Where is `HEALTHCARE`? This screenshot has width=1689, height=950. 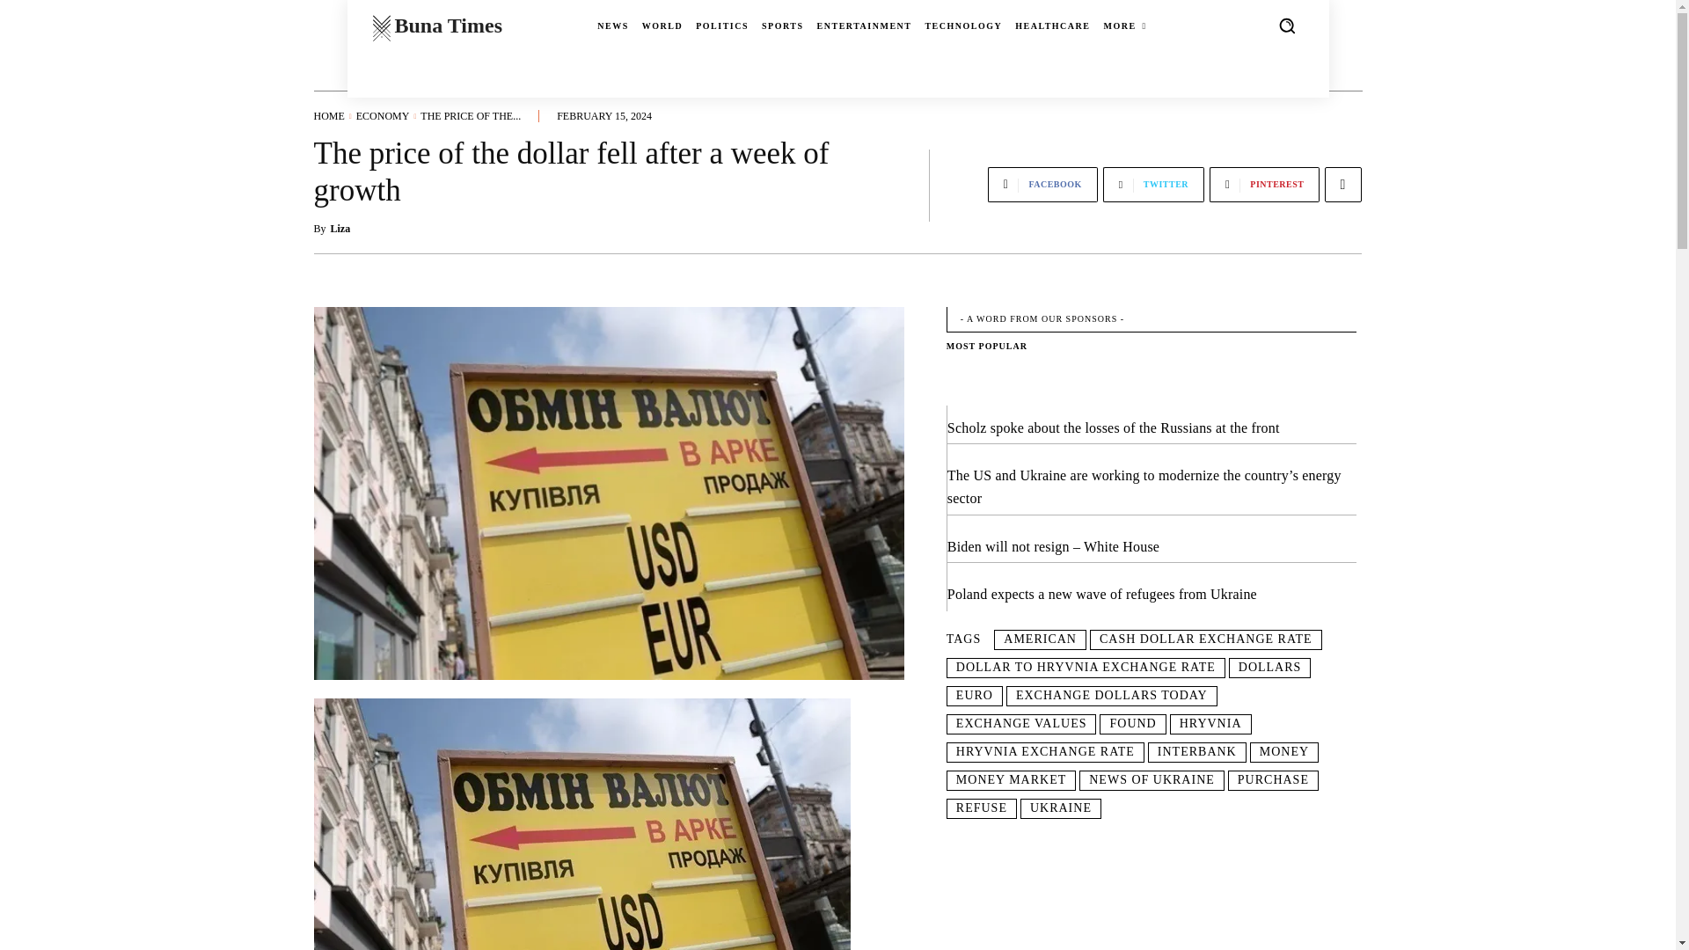
HEALTHCARE is located at coordinates (1052, 26).